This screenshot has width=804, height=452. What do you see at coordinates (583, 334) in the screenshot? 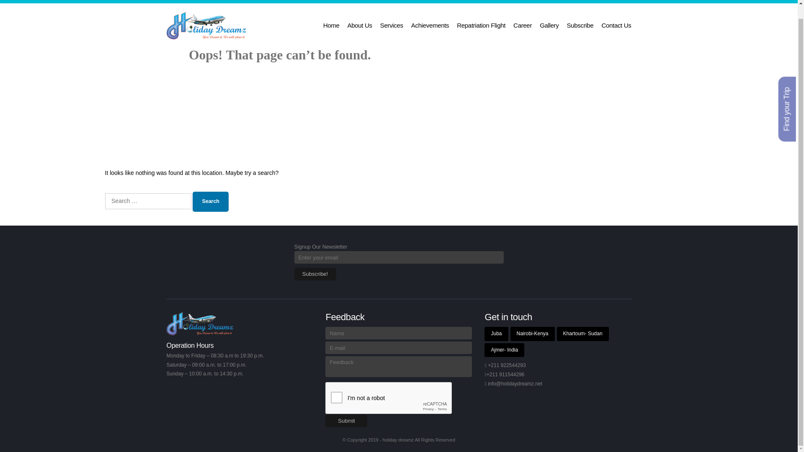
I see `Khartoum- Sudan` at bounding box center [583, 334].